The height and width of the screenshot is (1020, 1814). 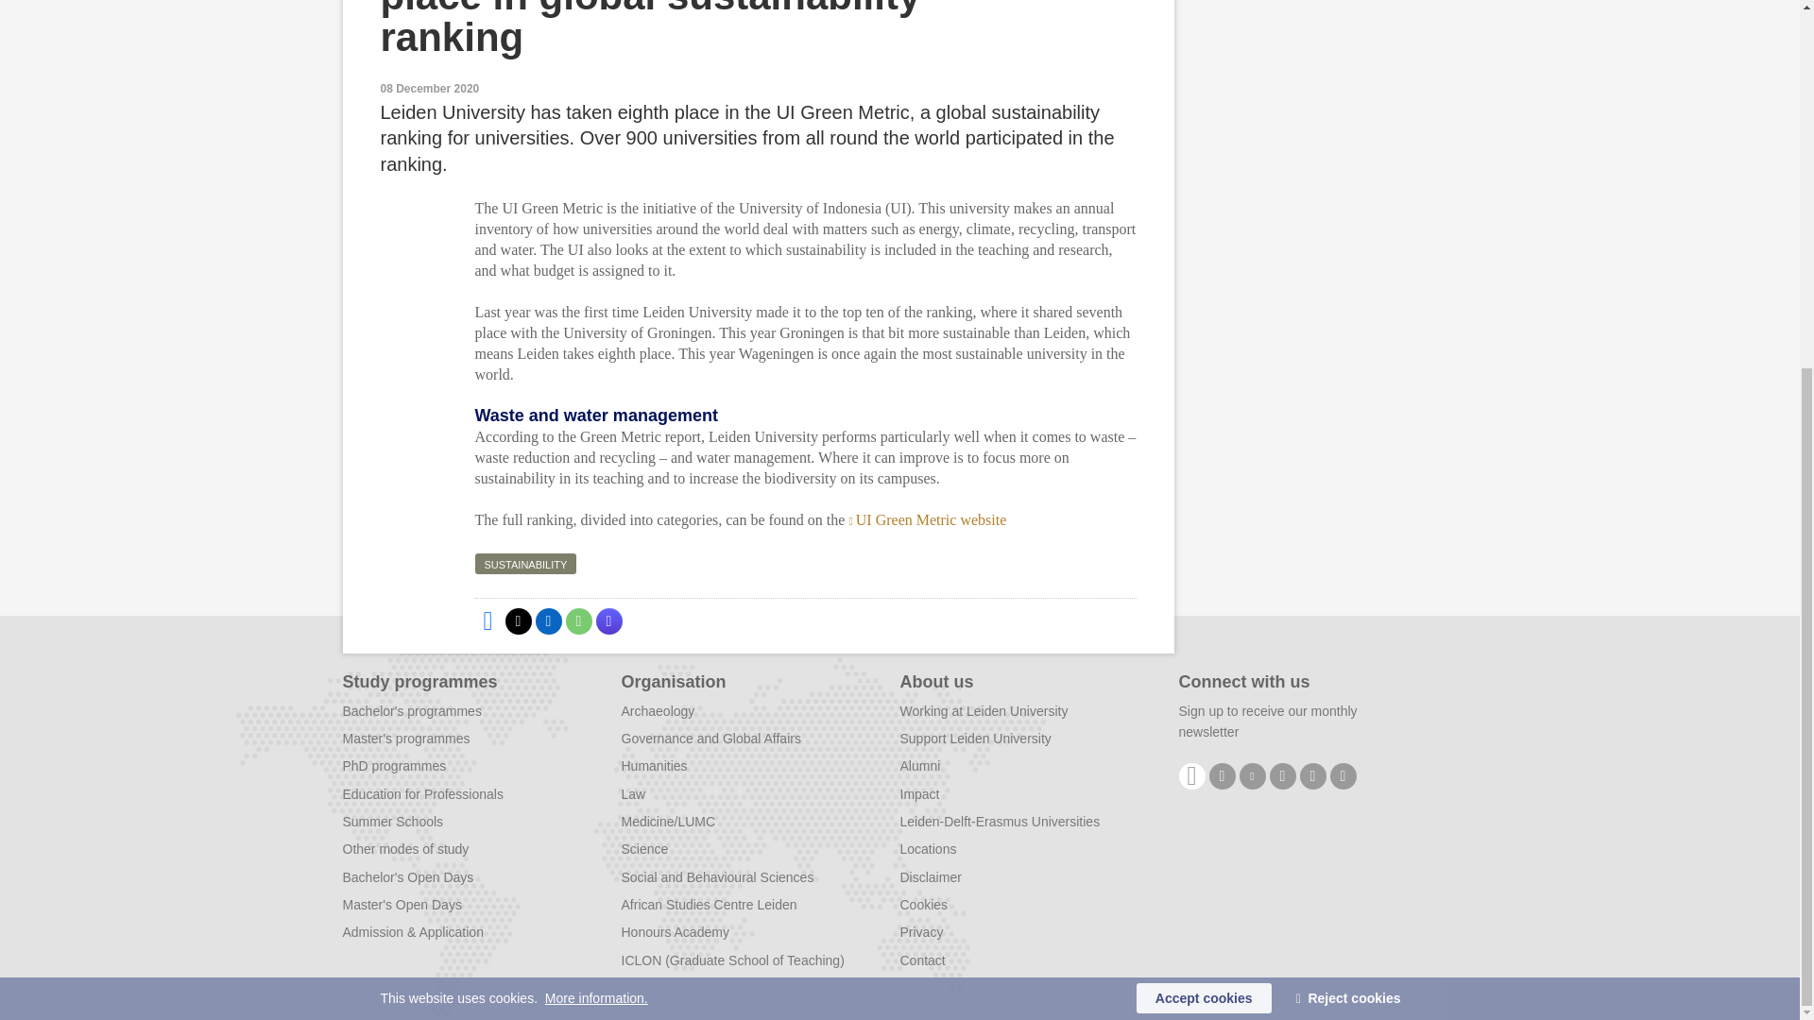 I want to click on Share by Mastodon, so click(x=608, y=620).